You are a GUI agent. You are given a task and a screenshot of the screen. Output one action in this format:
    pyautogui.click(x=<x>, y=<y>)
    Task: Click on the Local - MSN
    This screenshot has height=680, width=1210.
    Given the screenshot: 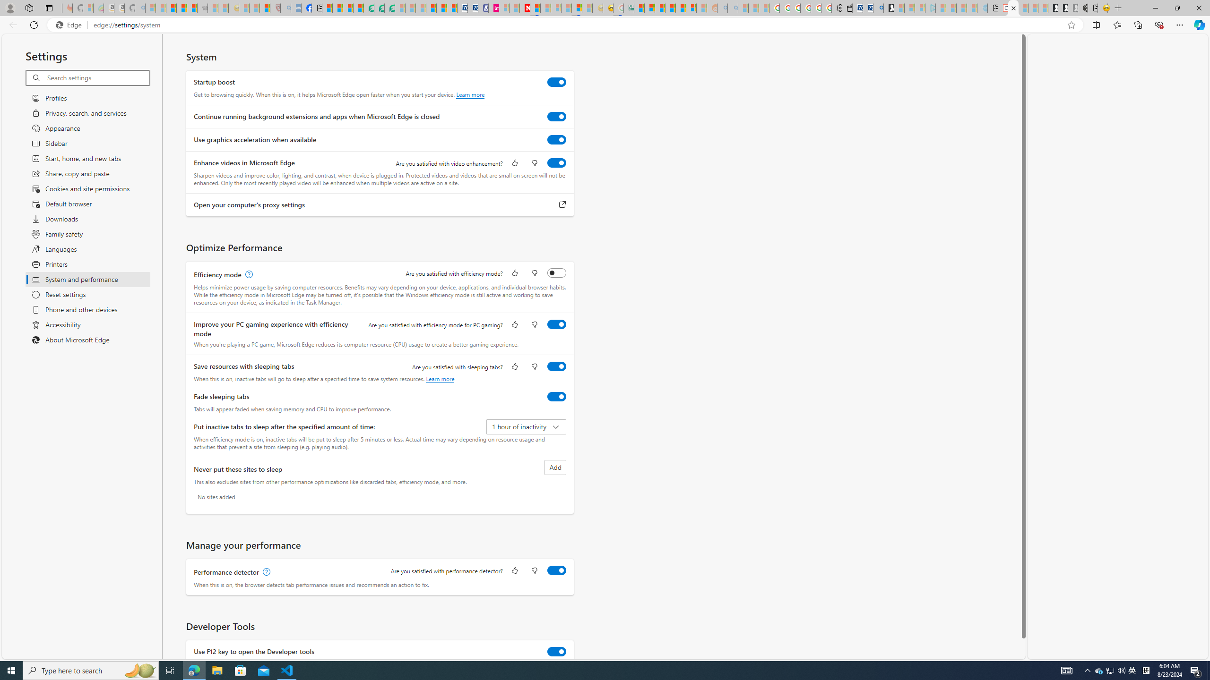 What is the action you would take?
    pyautogui.click(x=265, y=8)
    